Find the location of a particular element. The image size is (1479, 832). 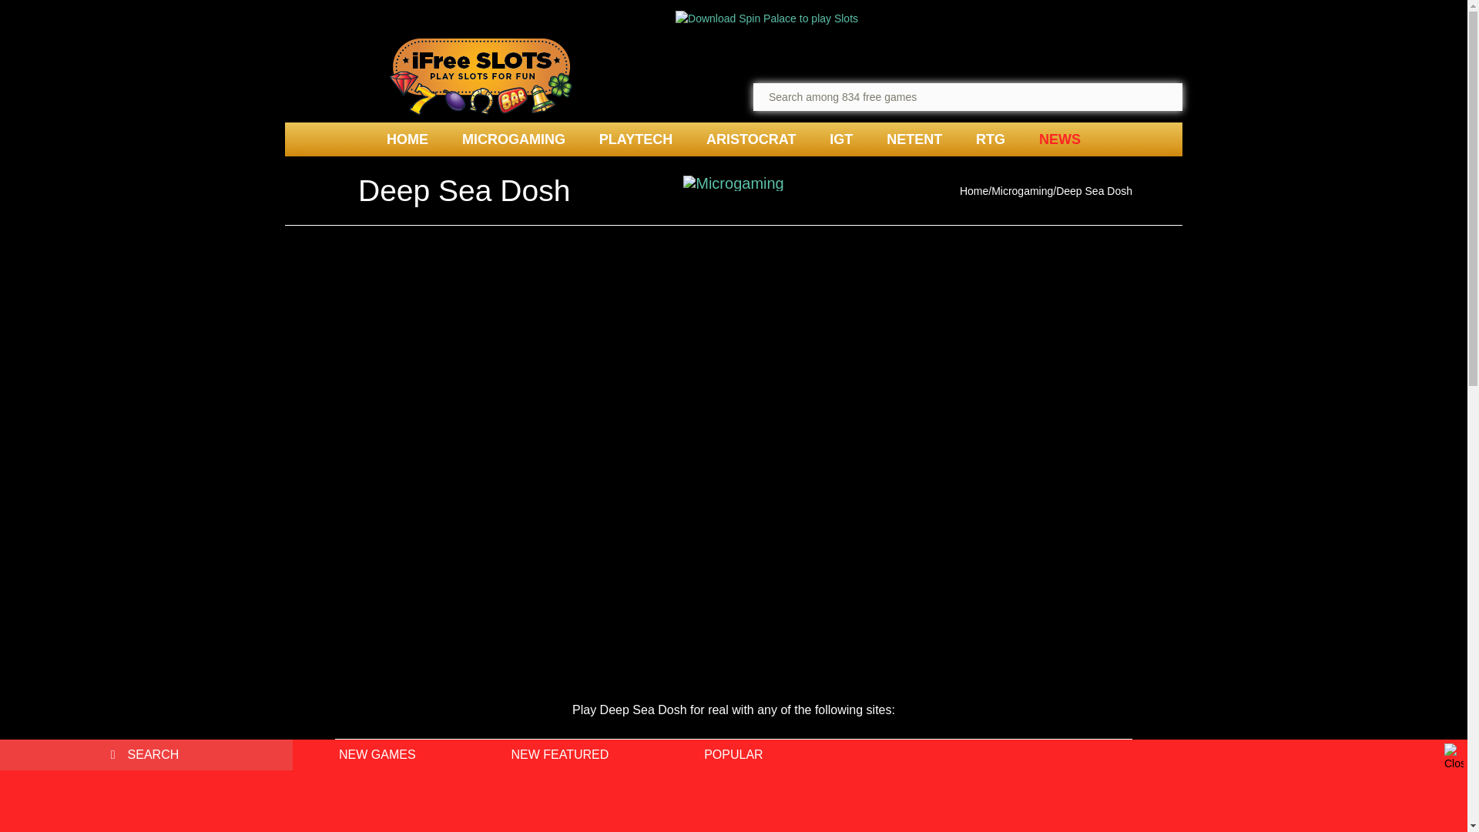

Go to Home. is located at coordinates (974, 190).